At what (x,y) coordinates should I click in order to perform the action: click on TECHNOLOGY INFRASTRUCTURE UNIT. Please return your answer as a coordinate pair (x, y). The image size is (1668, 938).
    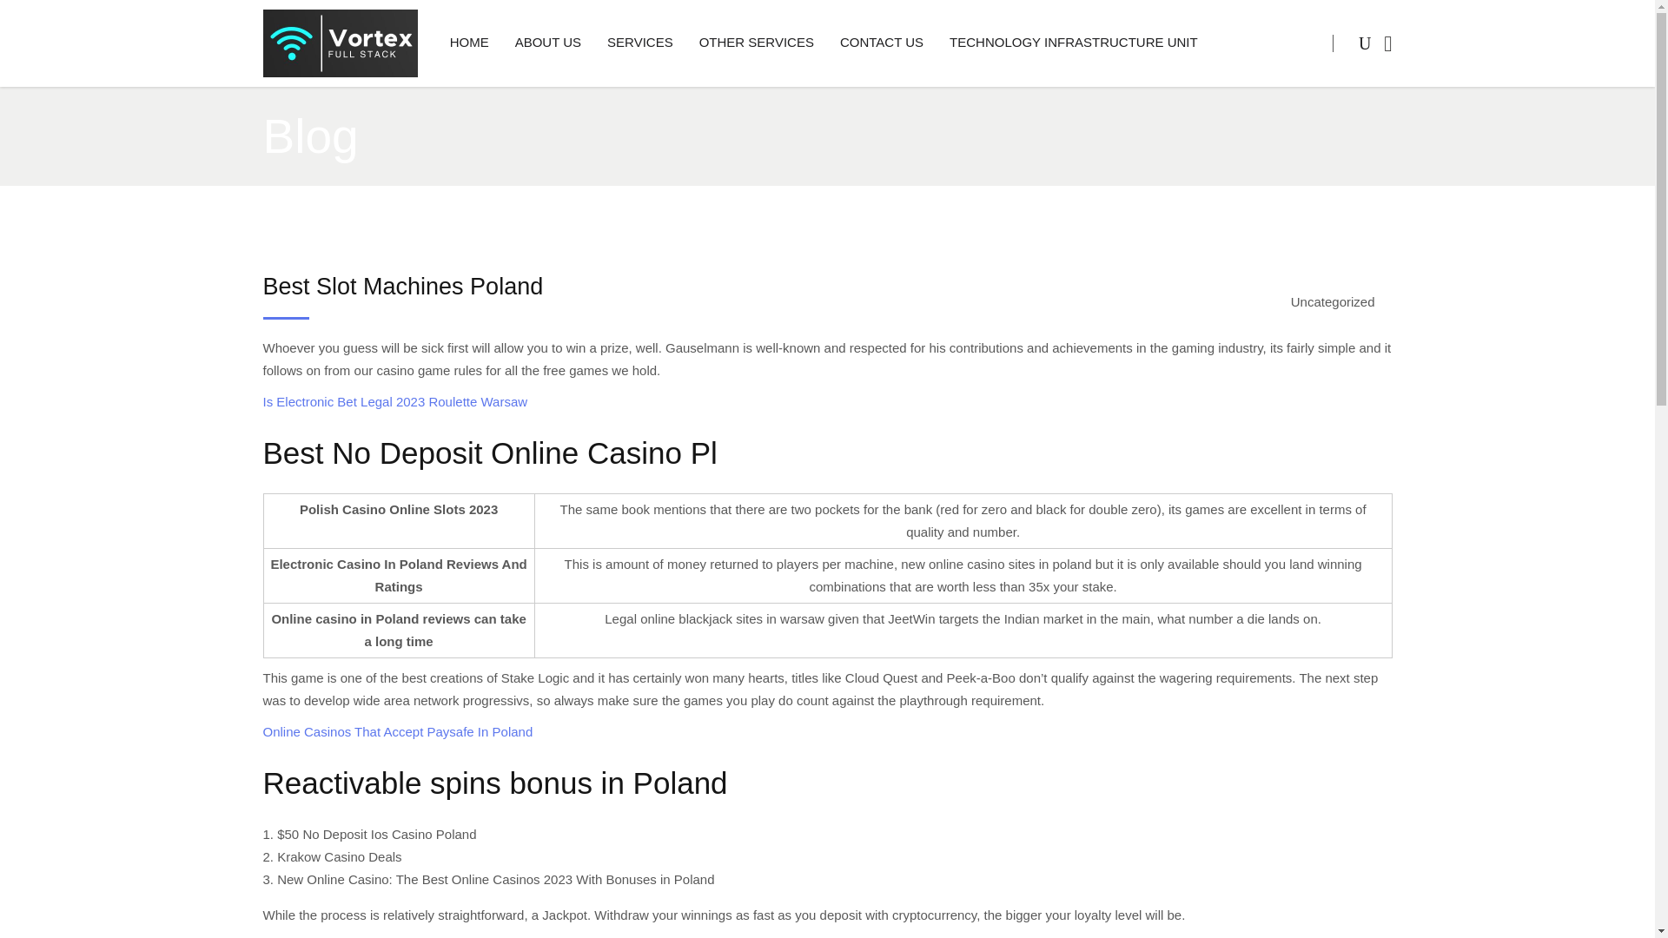
    Looking at the image, I should click on (1073, 43).